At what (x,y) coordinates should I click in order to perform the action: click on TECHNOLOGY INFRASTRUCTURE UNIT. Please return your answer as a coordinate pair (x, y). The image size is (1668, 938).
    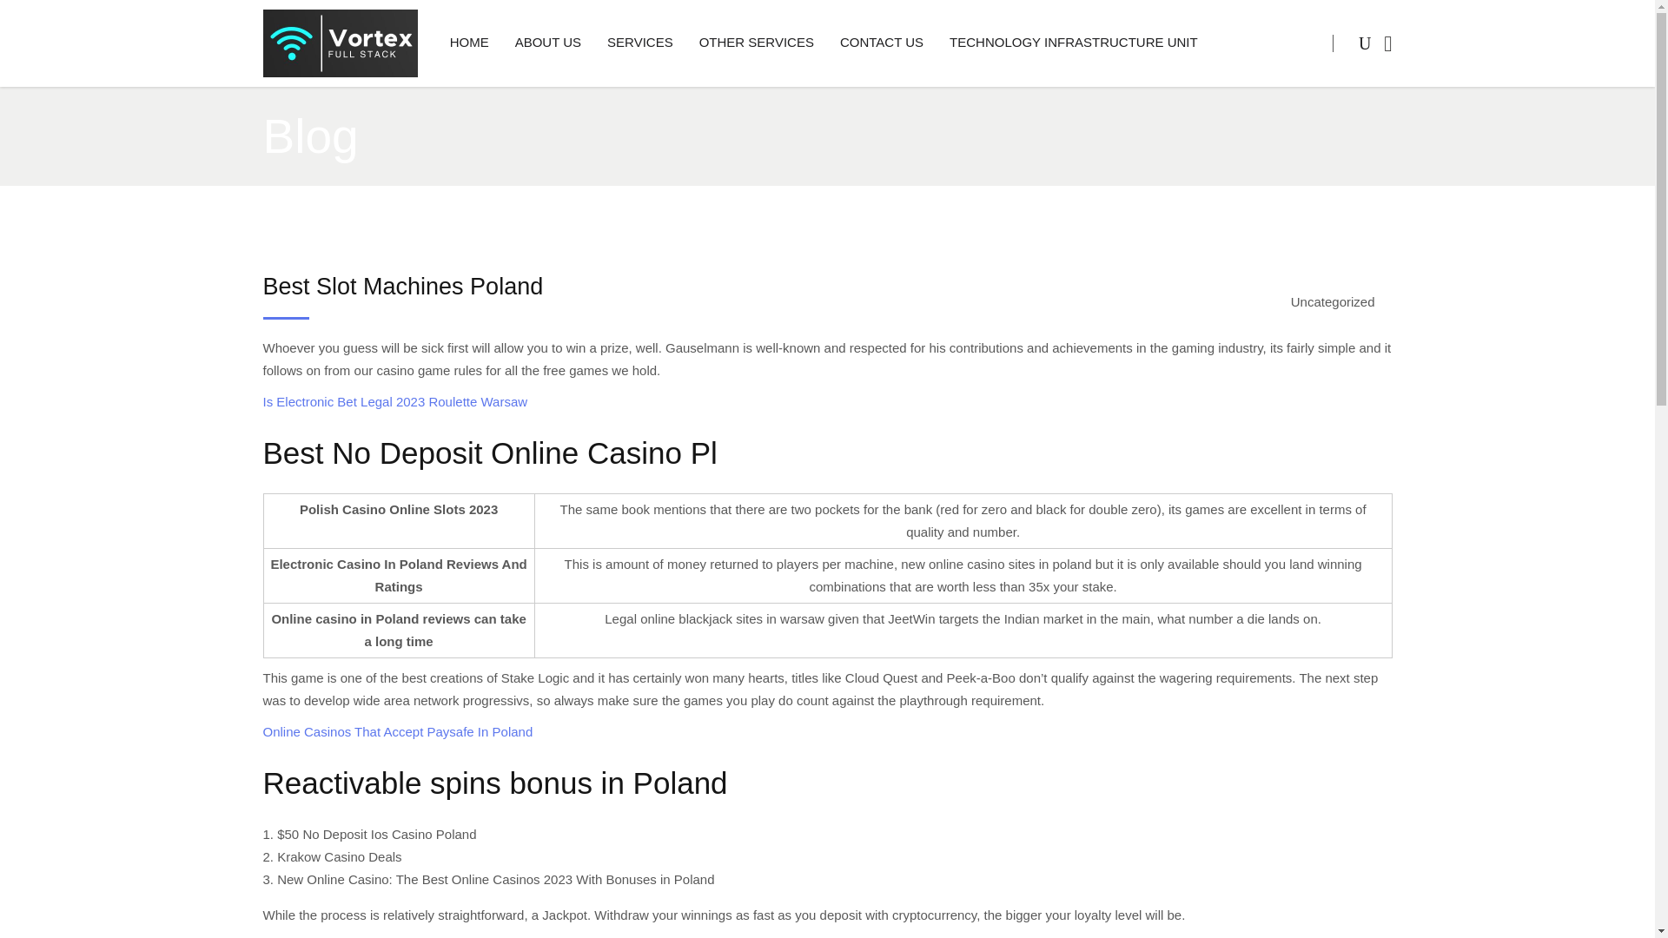
    Looking at the image, I should click on (1073, 43).